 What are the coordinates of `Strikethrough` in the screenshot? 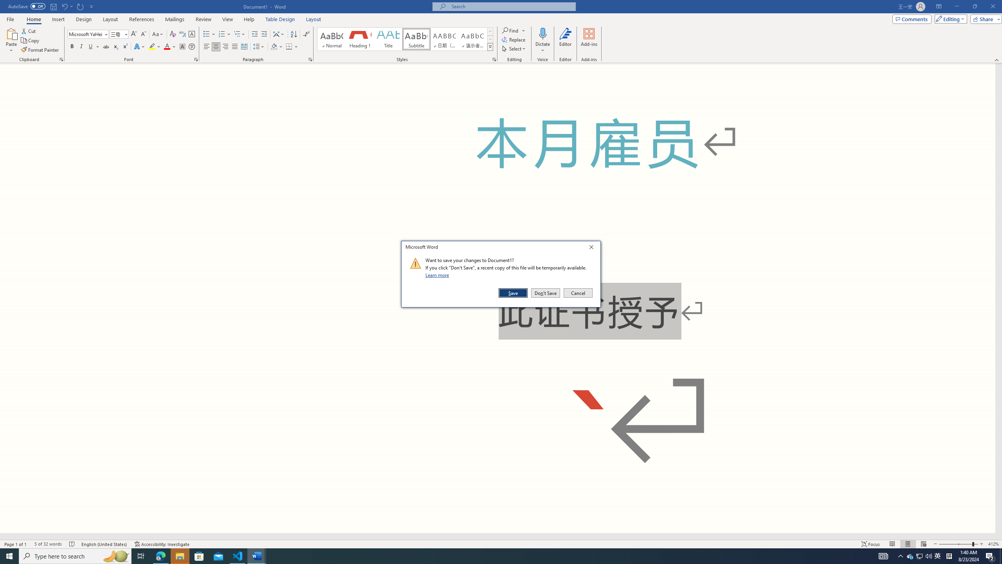 It's located at (106, 47).